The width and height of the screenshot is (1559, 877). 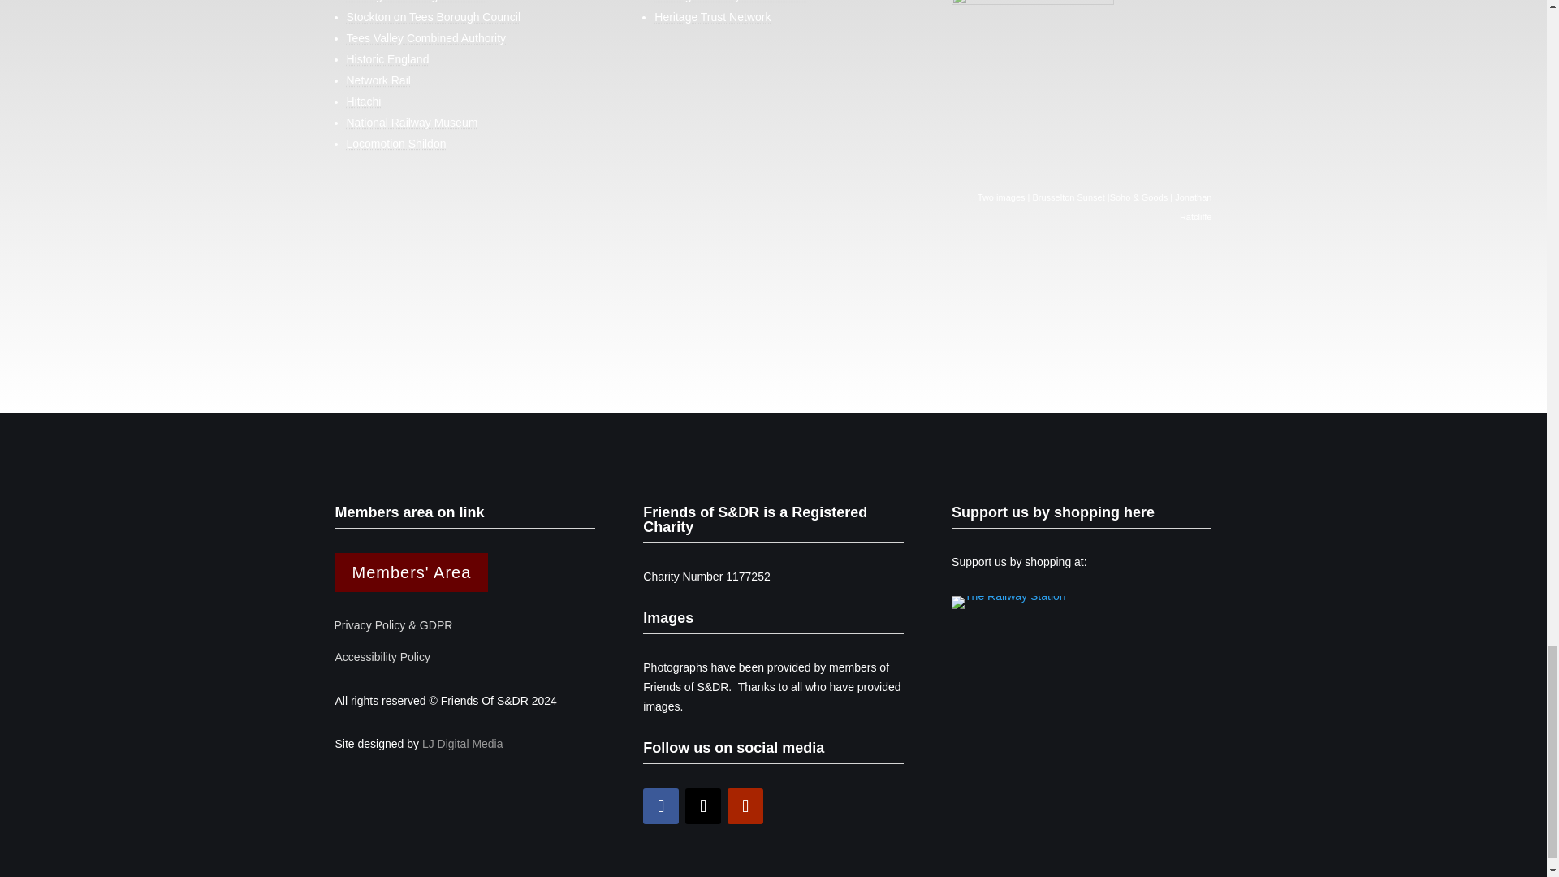 I want to click on Follow on Facebook, so click(x=660, y=806).